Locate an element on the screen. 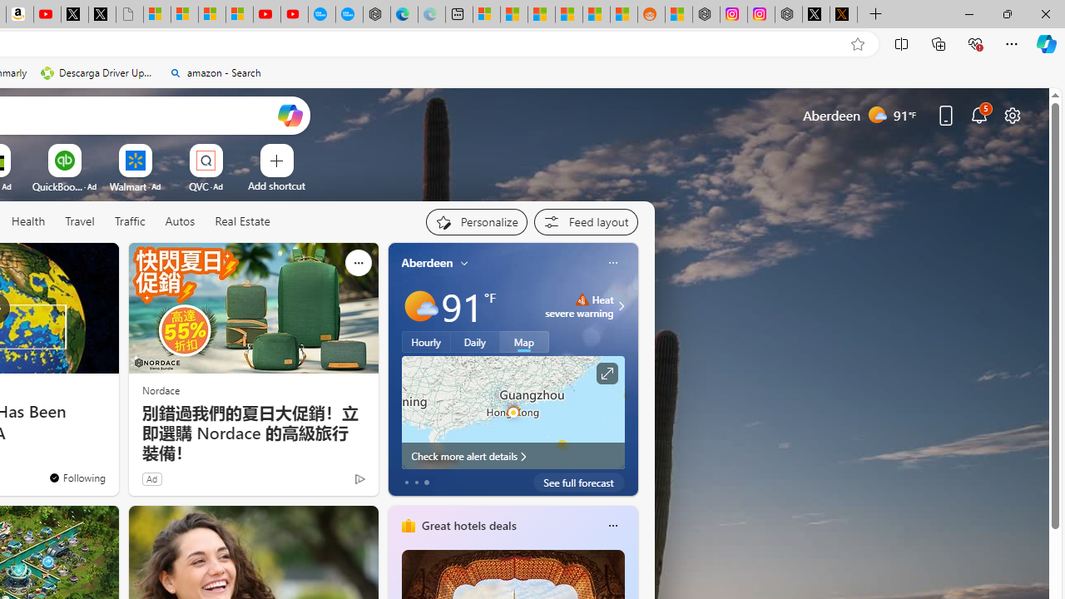  My location is located at coordinates (464, 263).